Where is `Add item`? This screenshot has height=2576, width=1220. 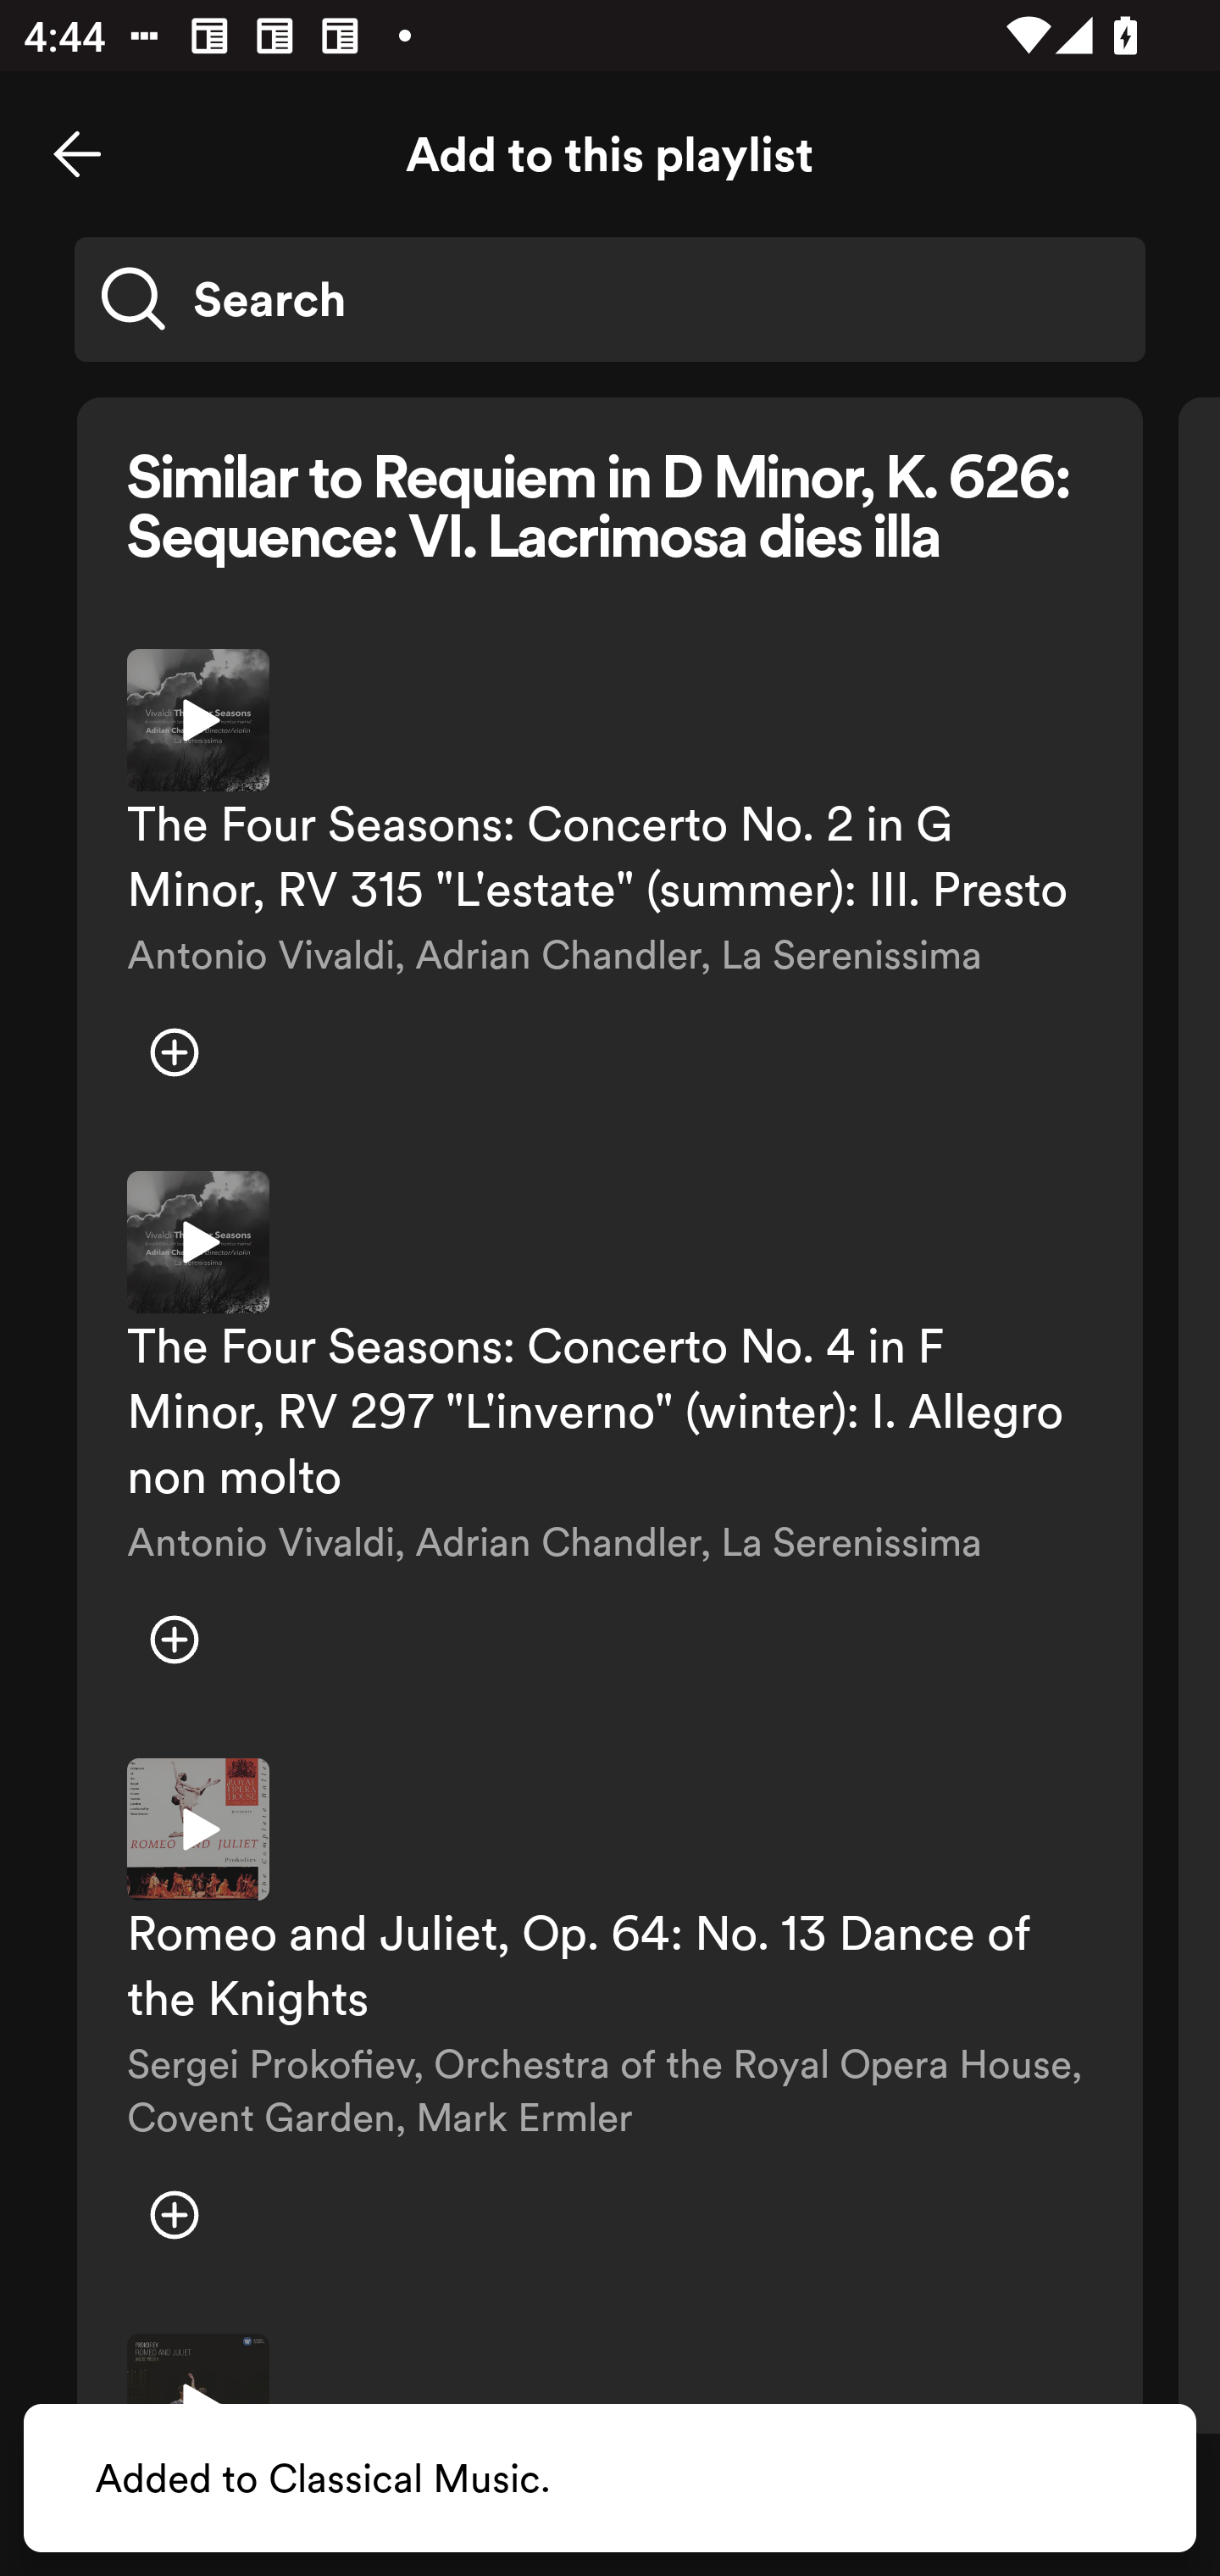 Add item is located at coordinates (175, 2215).